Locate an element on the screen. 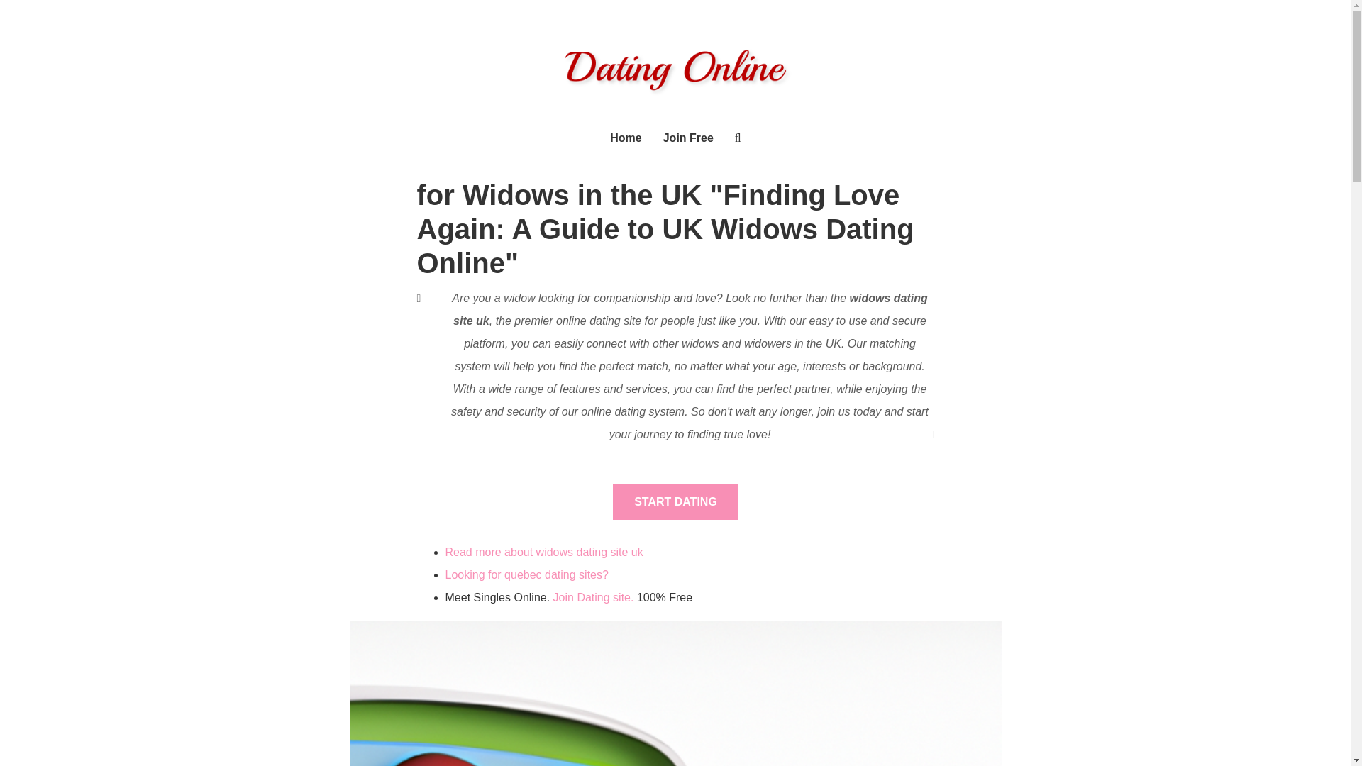  widows dating site uk is located at coordinates (752, 698).